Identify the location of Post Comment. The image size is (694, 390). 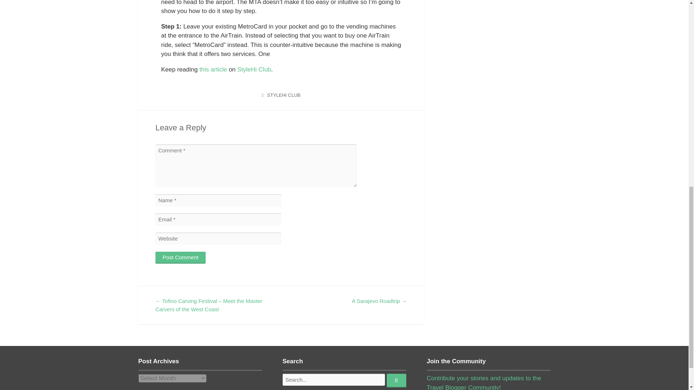
(180, 257).